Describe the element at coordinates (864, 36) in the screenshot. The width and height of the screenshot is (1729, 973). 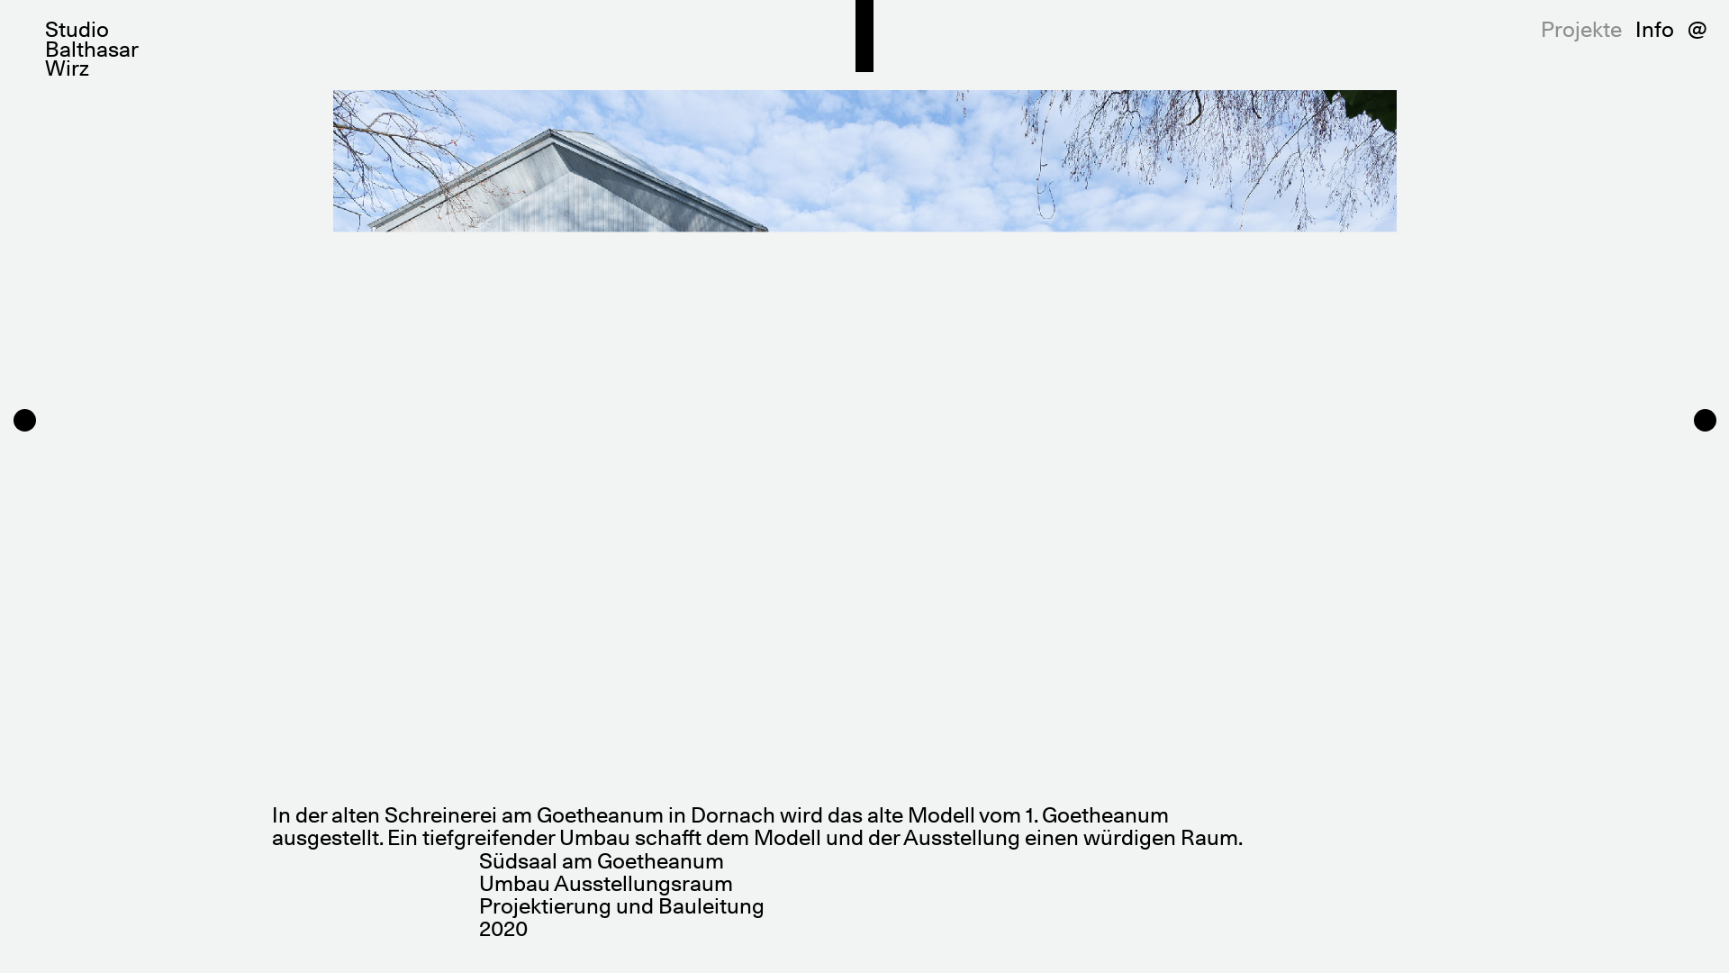
I see ` ` at that location.